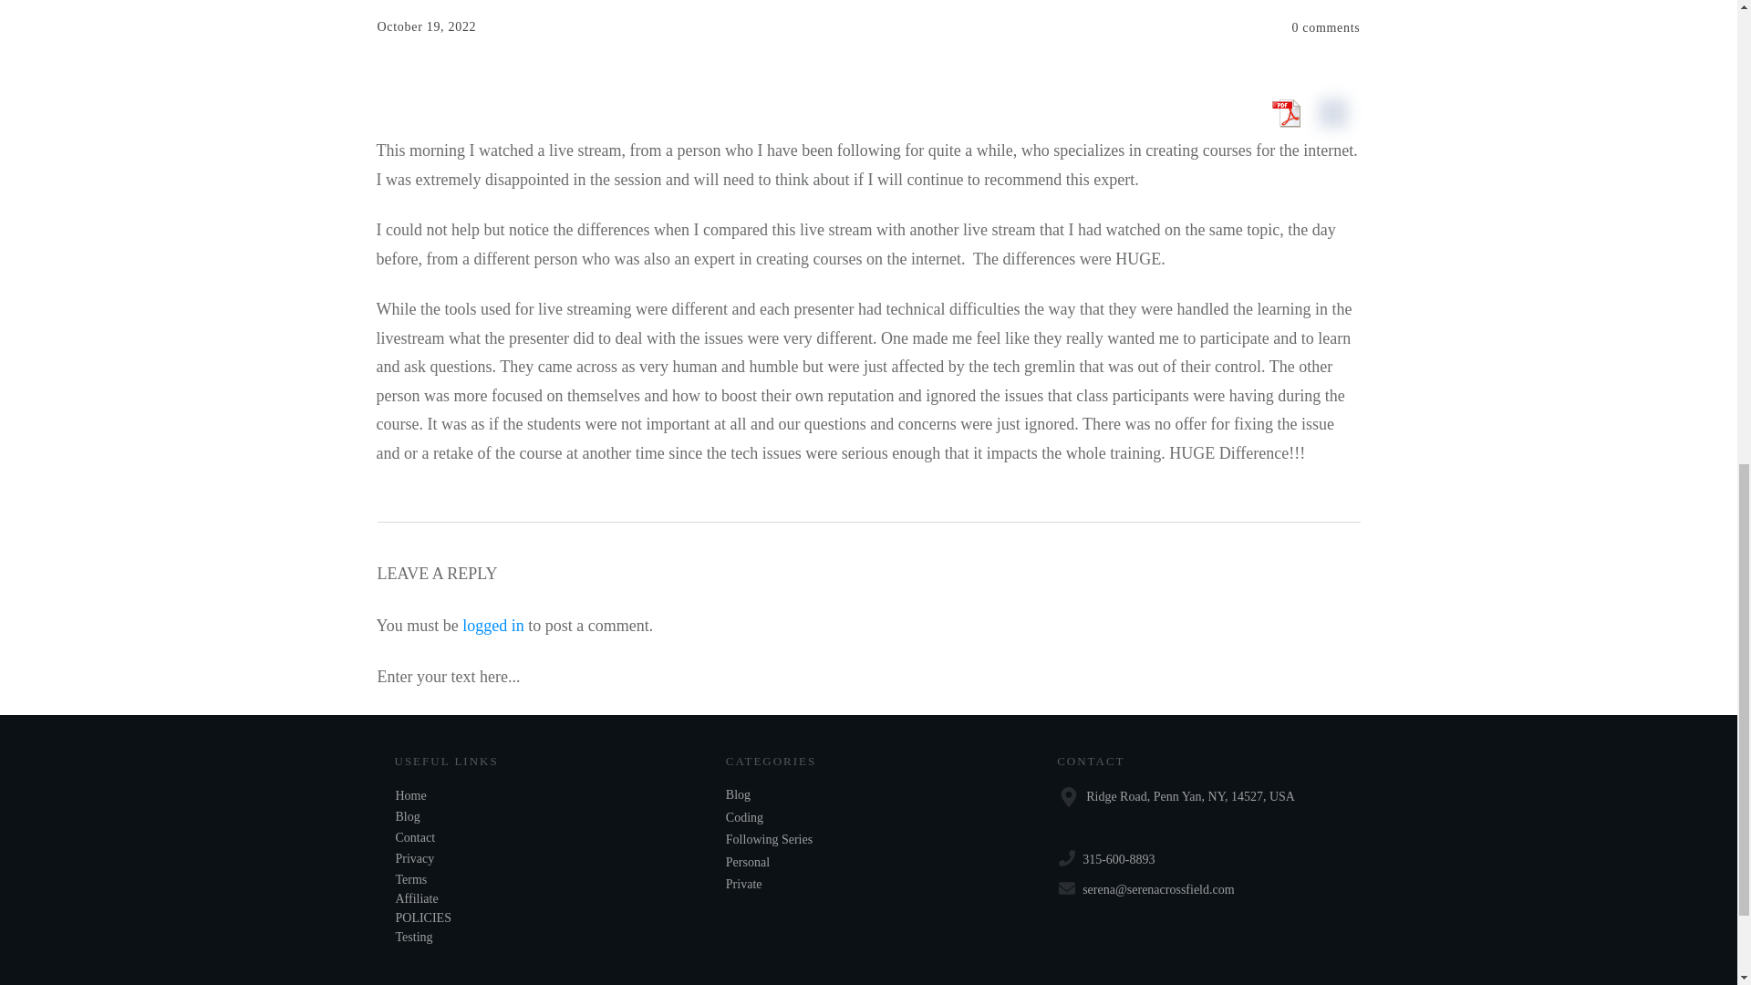 Image resolution: width=1751 pixels, height=985 pixels. Describe the element at coordinates (407, 815) in the screenshot. I see `Blog` at that location.